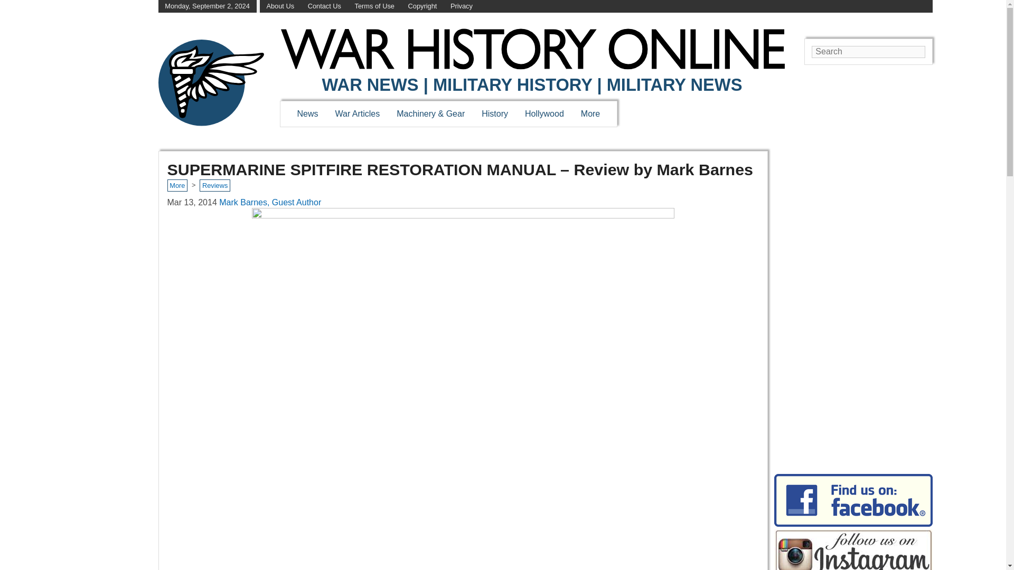 The image size is (1014, 570). I want to click on Contact Us, so click(324, 6).